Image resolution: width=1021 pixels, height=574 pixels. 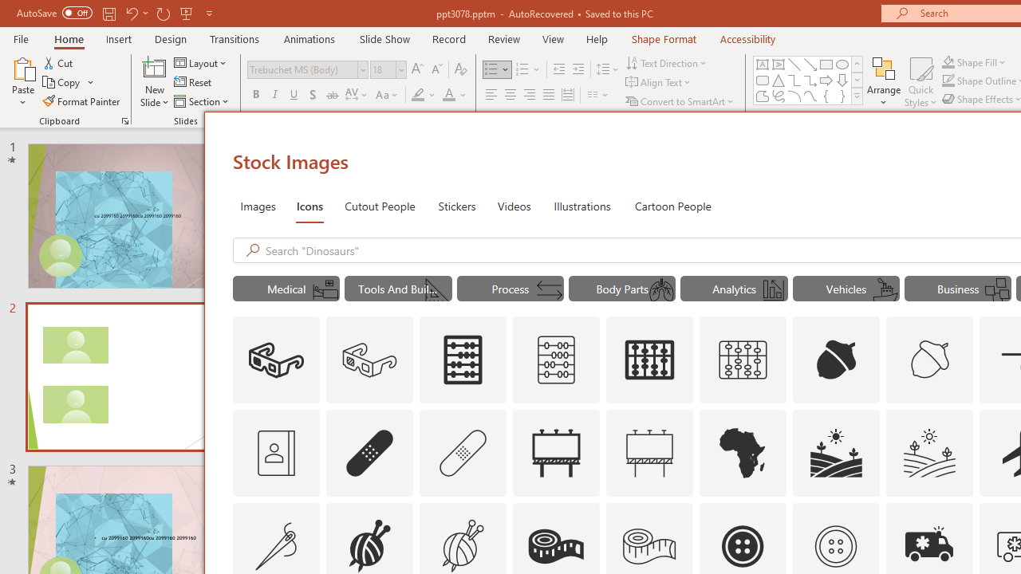 I want to click on AutomationID: Icons_Africa, so click(x=743, y=453).